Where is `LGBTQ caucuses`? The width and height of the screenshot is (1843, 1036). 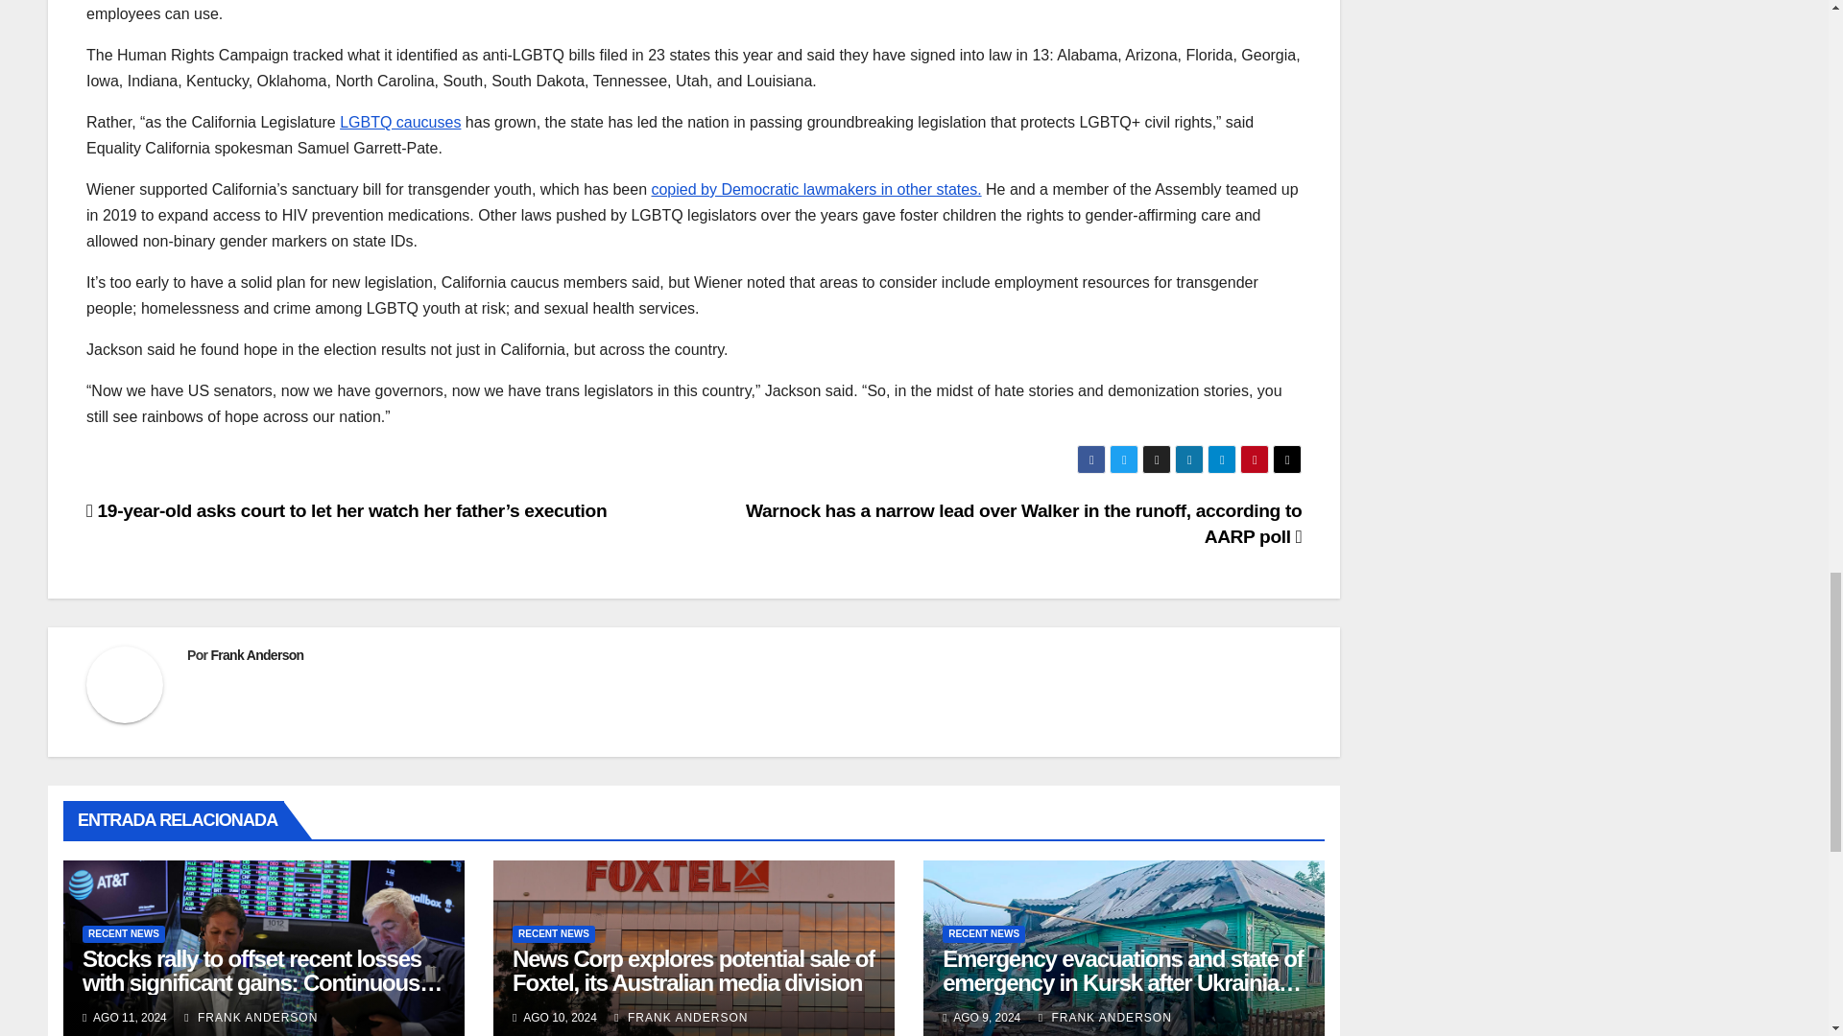 LGBTQ caucuses is located at coordinates (399, 122).